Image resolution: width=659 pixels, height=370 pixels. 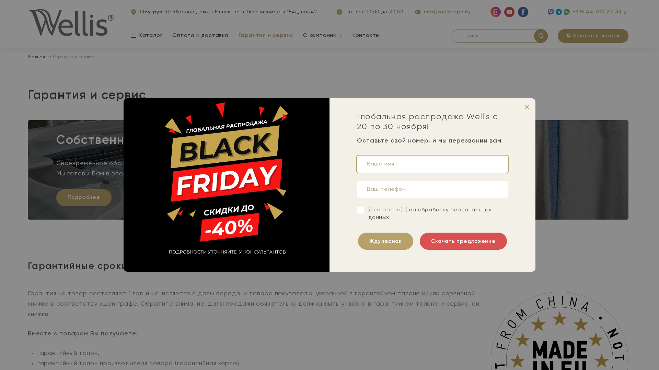 What do you see at coordinates (597, 12) in the screenshot?
I see `+375 44 702 22 33` at bounding box center [597, 12].